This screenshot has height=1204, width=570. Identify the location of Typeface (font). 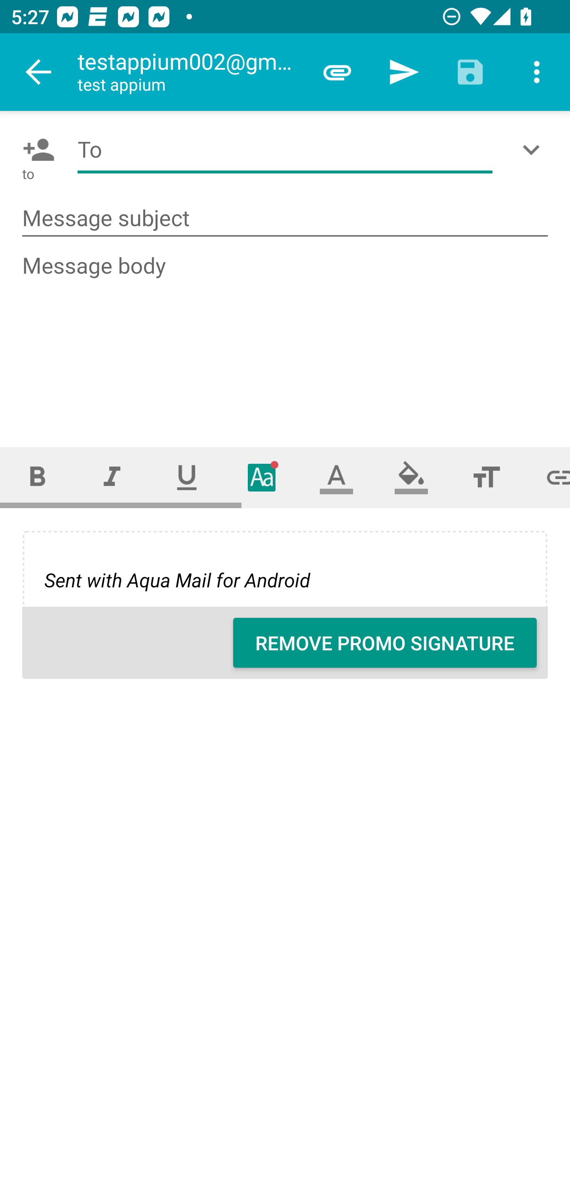
(262, 477).